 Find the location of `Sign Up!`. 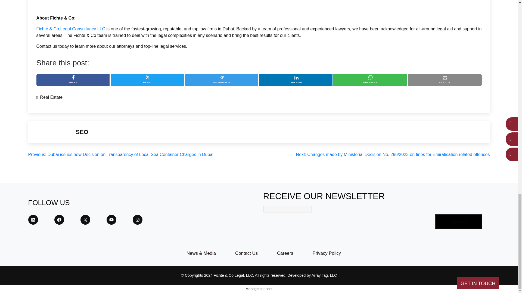

Sign Up! is located at coordinates (459, 221).